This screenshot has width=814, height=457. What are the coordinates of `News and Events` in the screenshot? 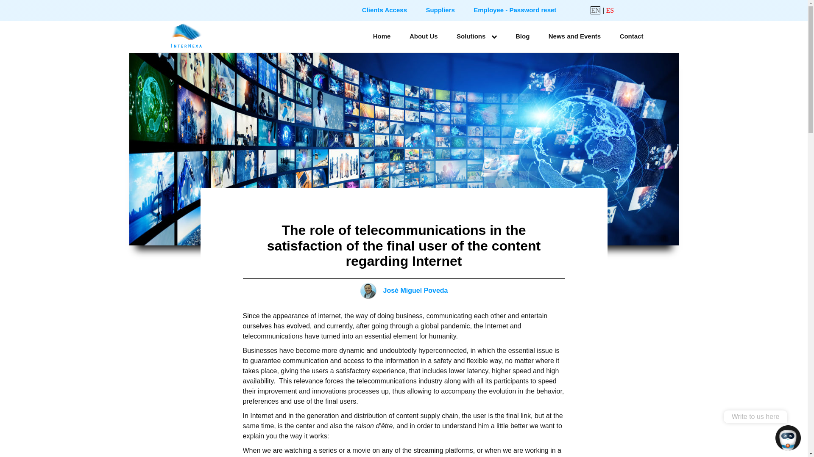 It's located at (574, 36).